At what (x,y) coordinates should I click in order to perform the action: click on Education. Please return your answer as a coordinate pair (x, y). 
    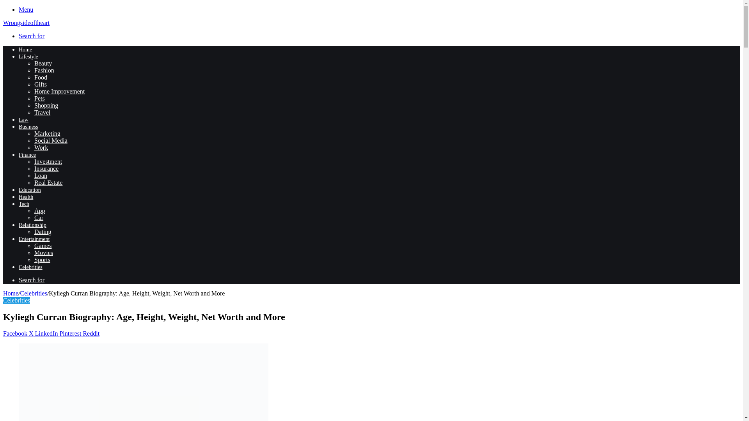
    Looking at the image, I should click on (30, 189).